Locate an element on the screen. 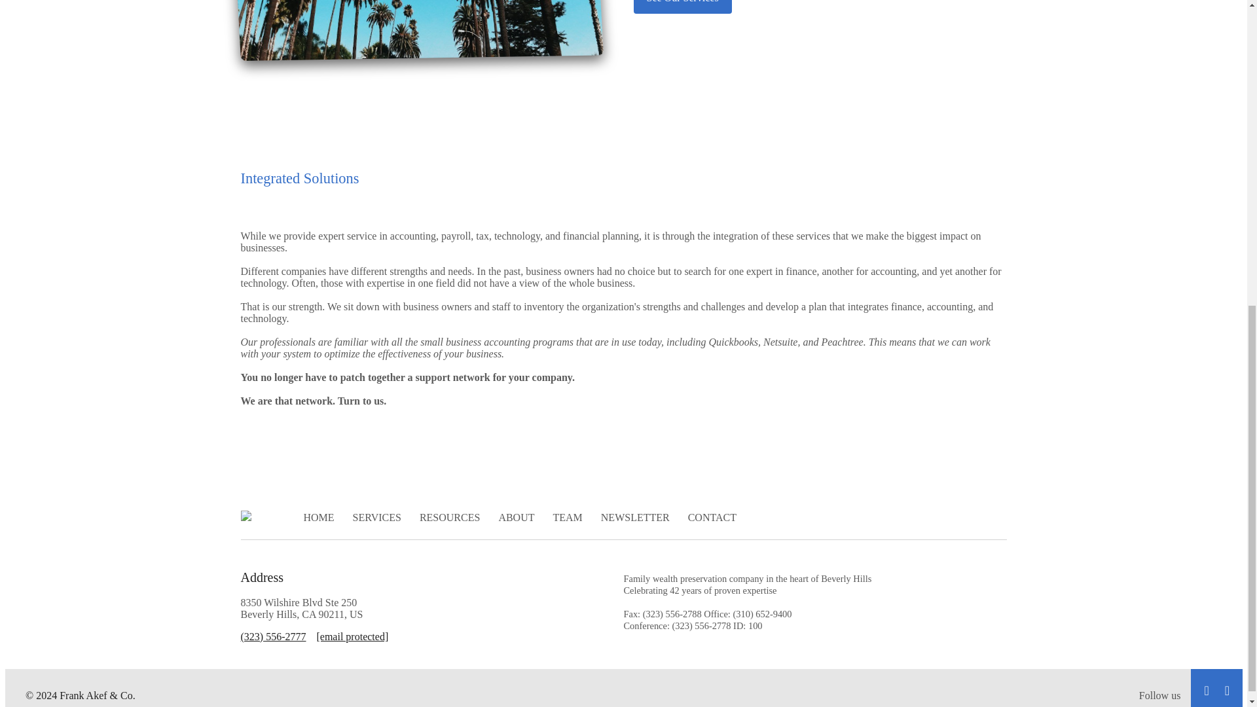  See Our Services is located at coordinates (682, 7).